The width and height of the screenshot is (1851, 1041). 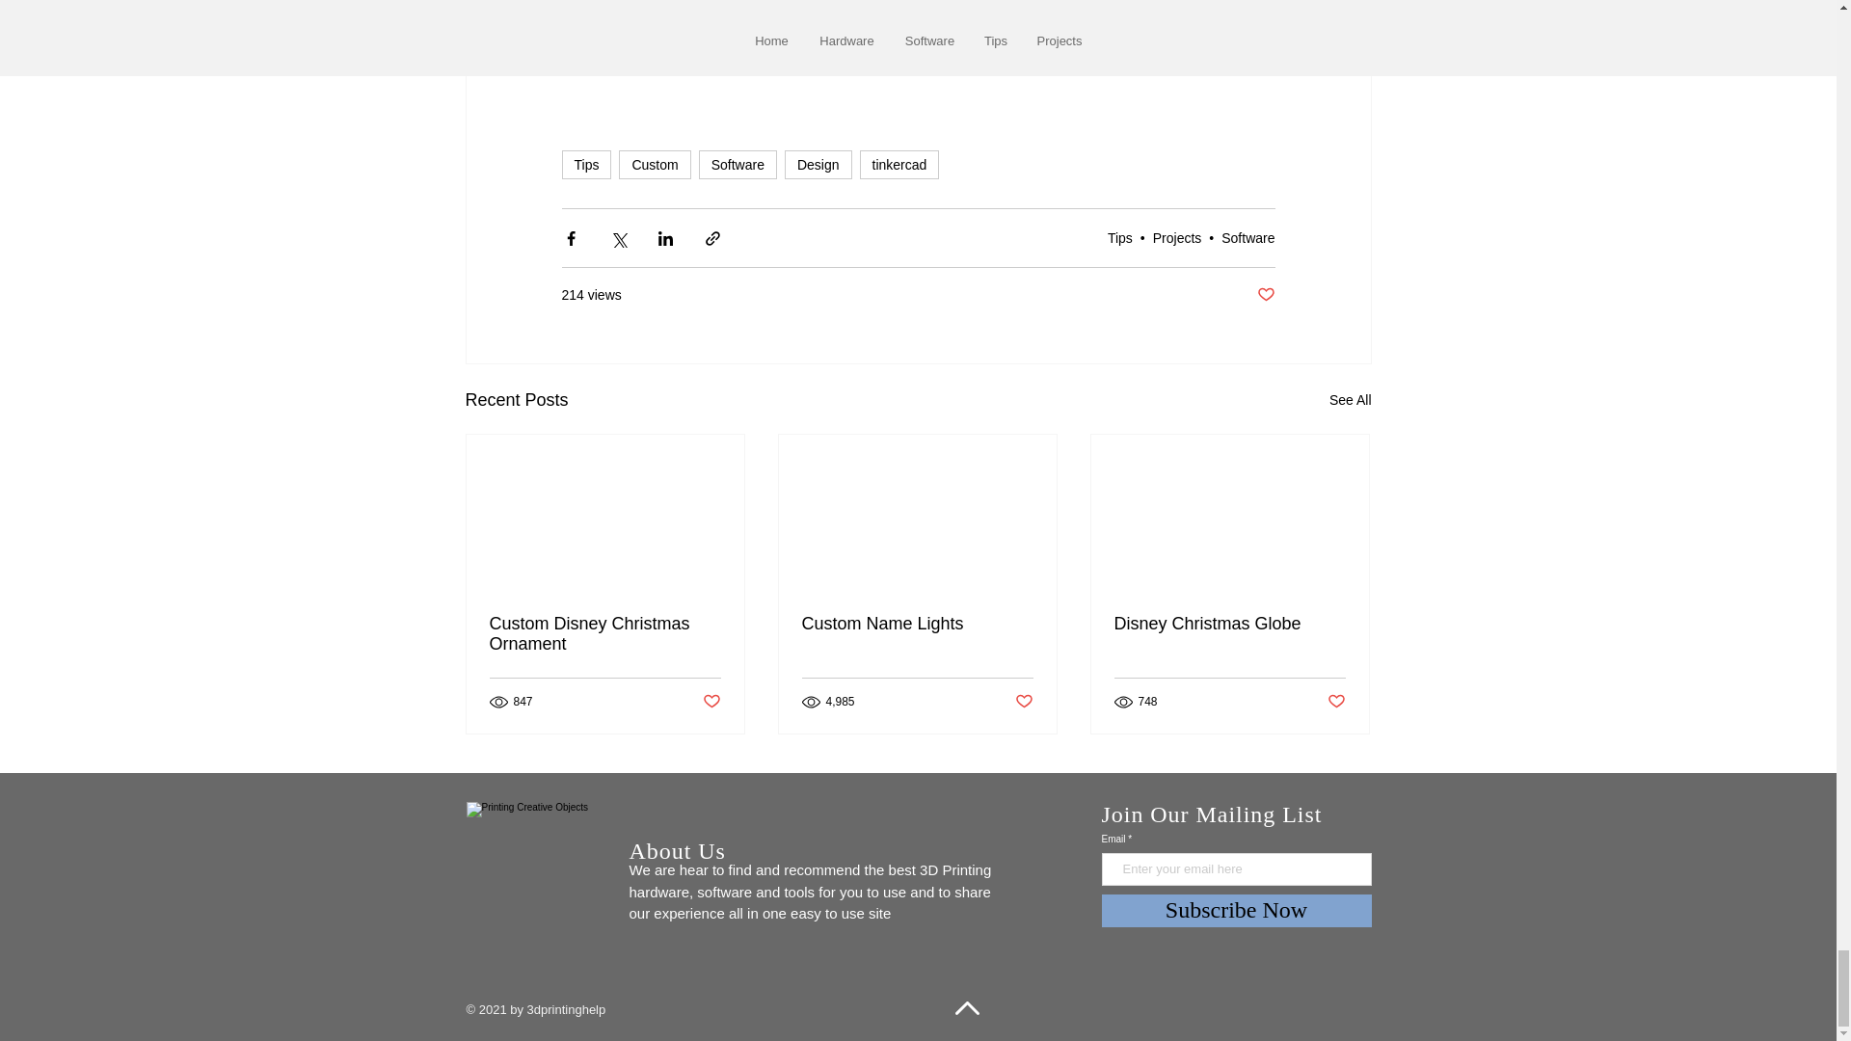 What do you see at coordinates (1247, 237) in the screenshot?
I see `Software` at bounding box center [1247, 237].